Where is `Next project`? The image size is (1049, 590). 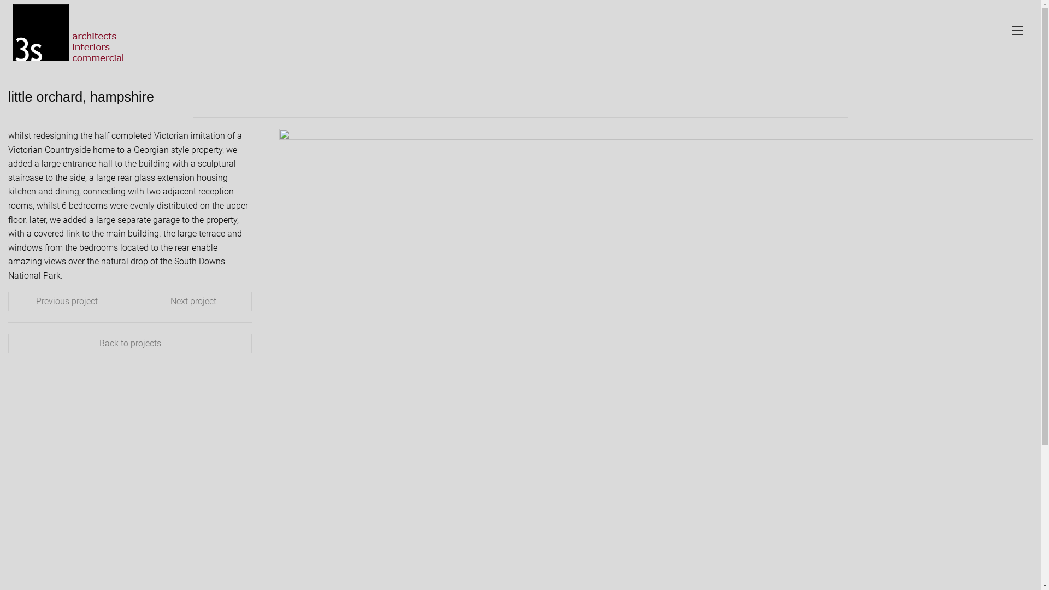
Next project is located at coordinates (193, 302).